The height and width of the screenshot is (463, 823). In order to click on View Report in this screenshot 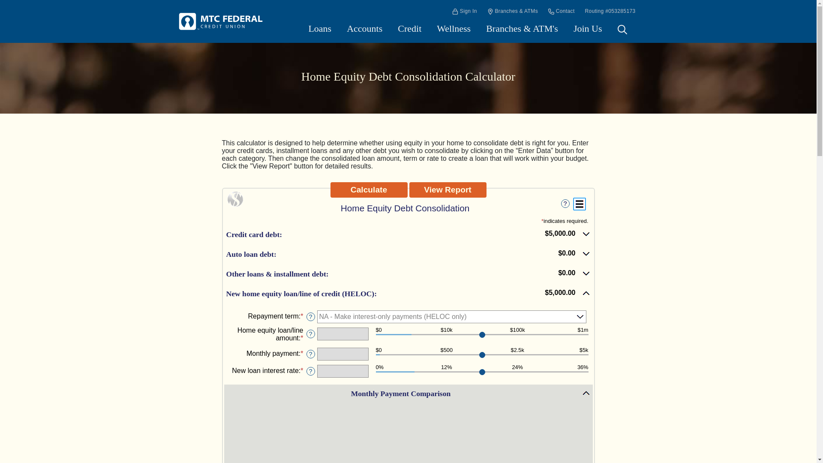, I will do `click(448, 190)`.